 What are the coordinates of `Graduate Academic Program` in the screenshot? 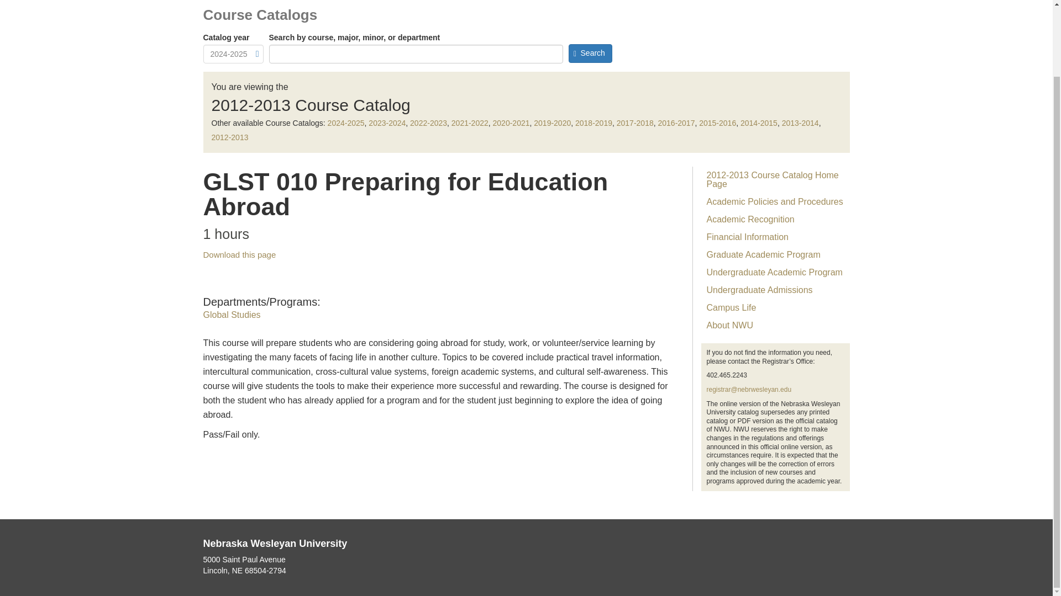 It's located at (775, 255).